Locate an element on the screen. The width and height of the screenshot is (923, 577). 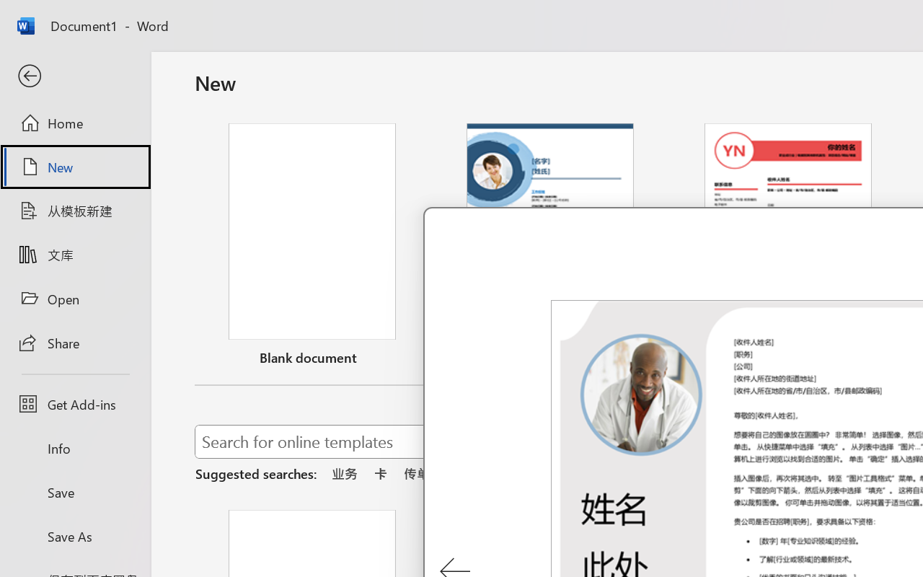
New is located at coordinates (75, 167).